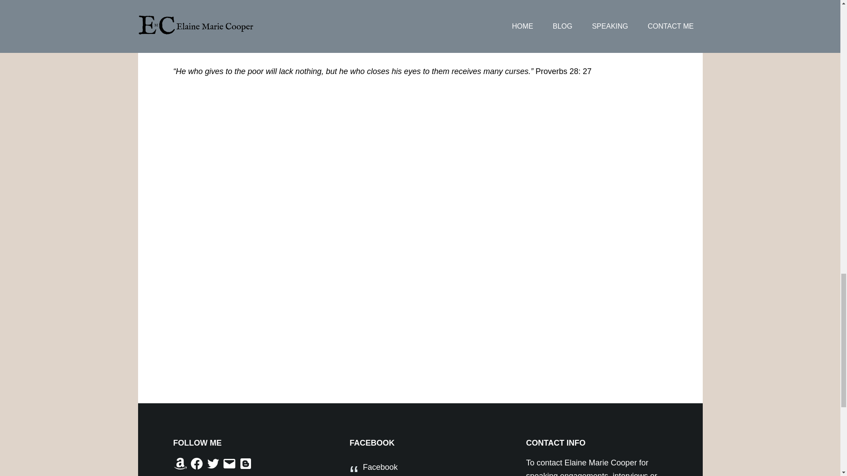 This screenshot has width=847, height=476. Describe the element at coordinates (180, 464) in the screenshot. I see `Amazon` at that location.